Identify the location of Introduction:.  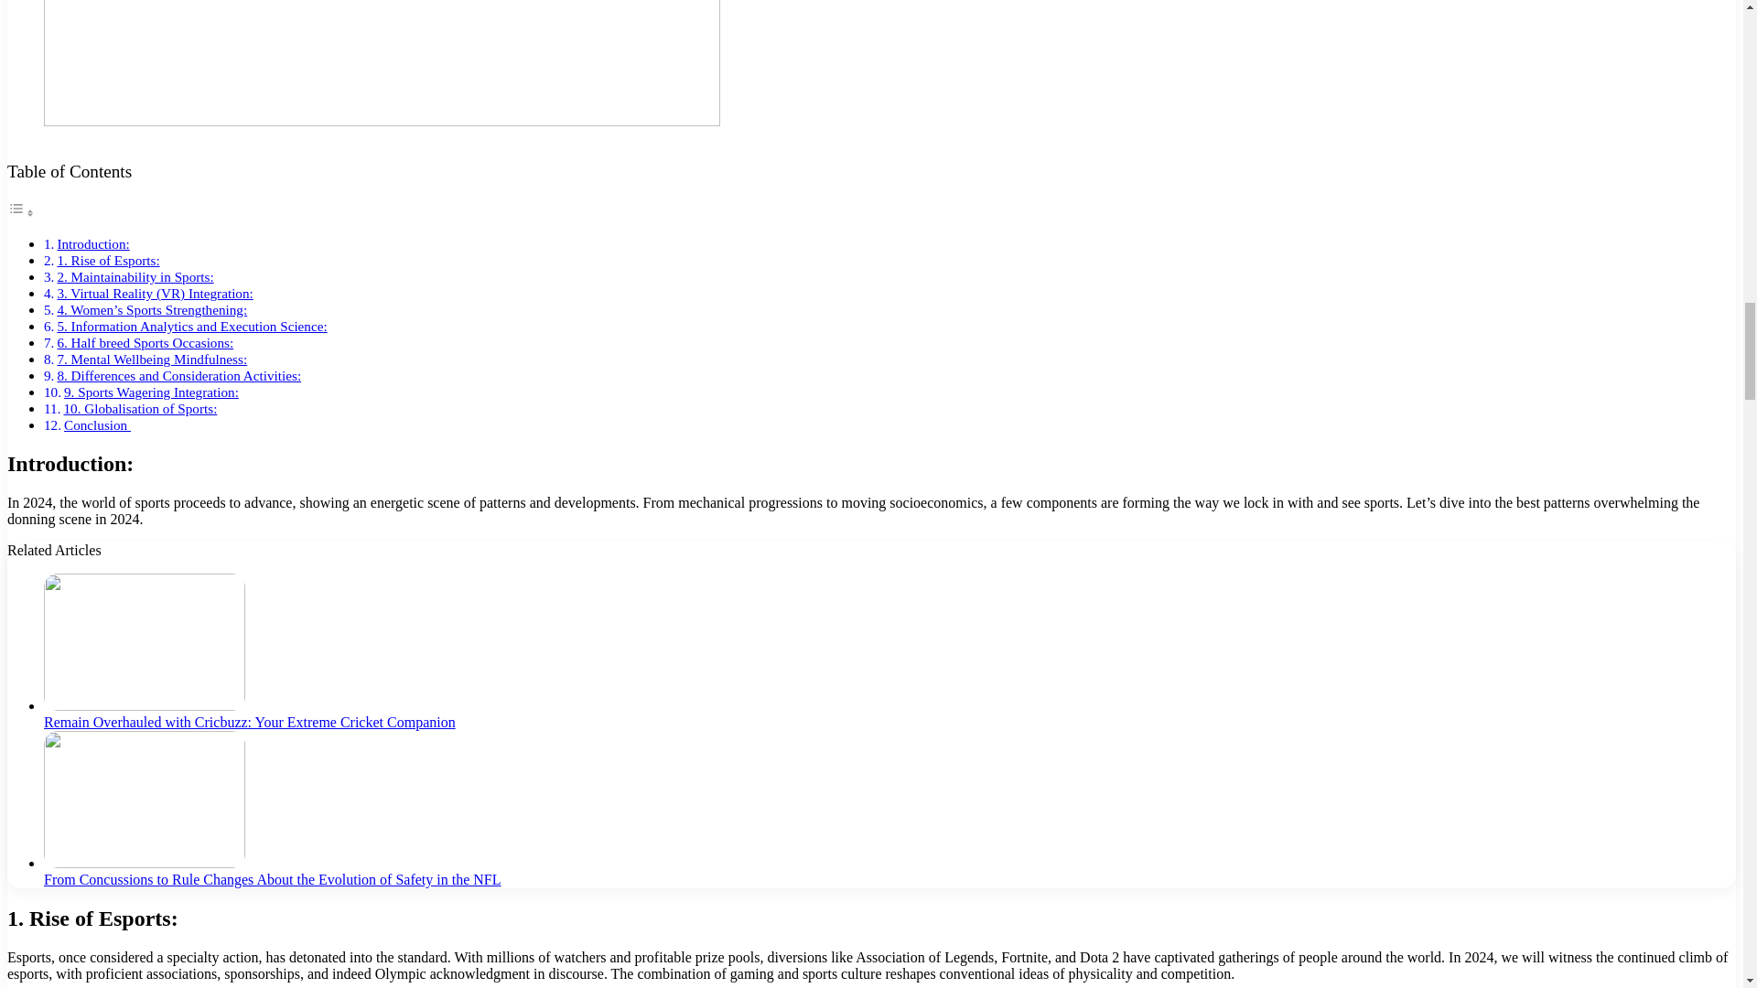
(92, 243).